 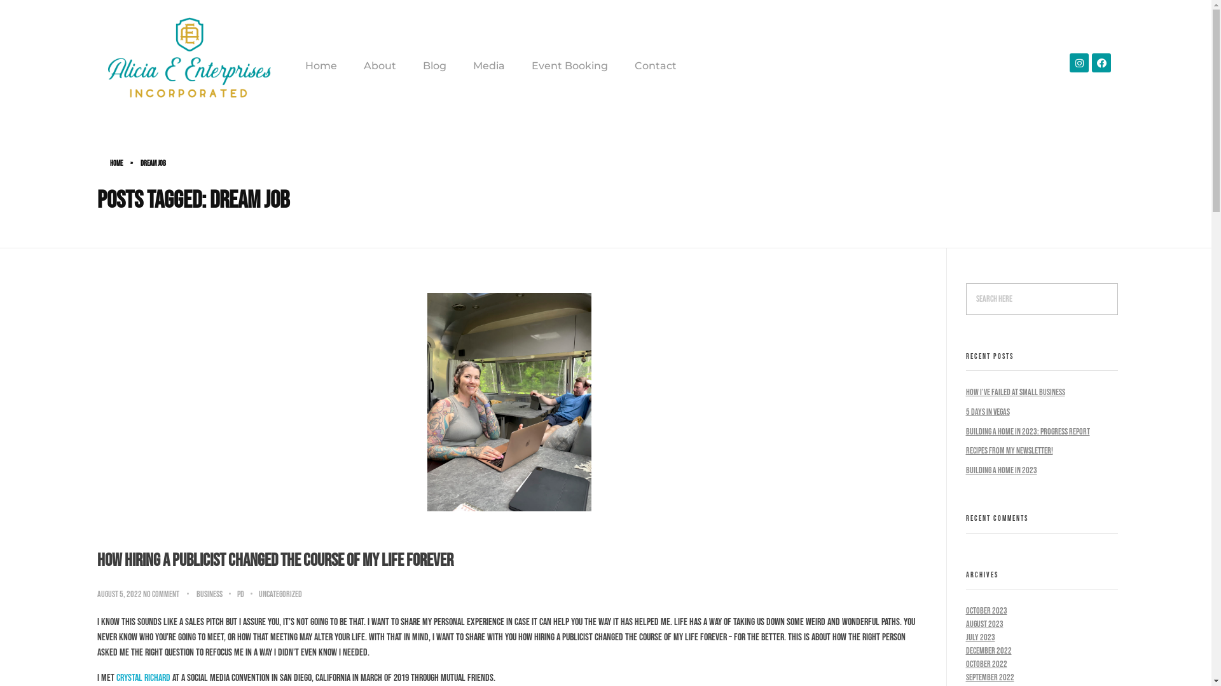 I want to click on Blog, so click(x=435, y=66).